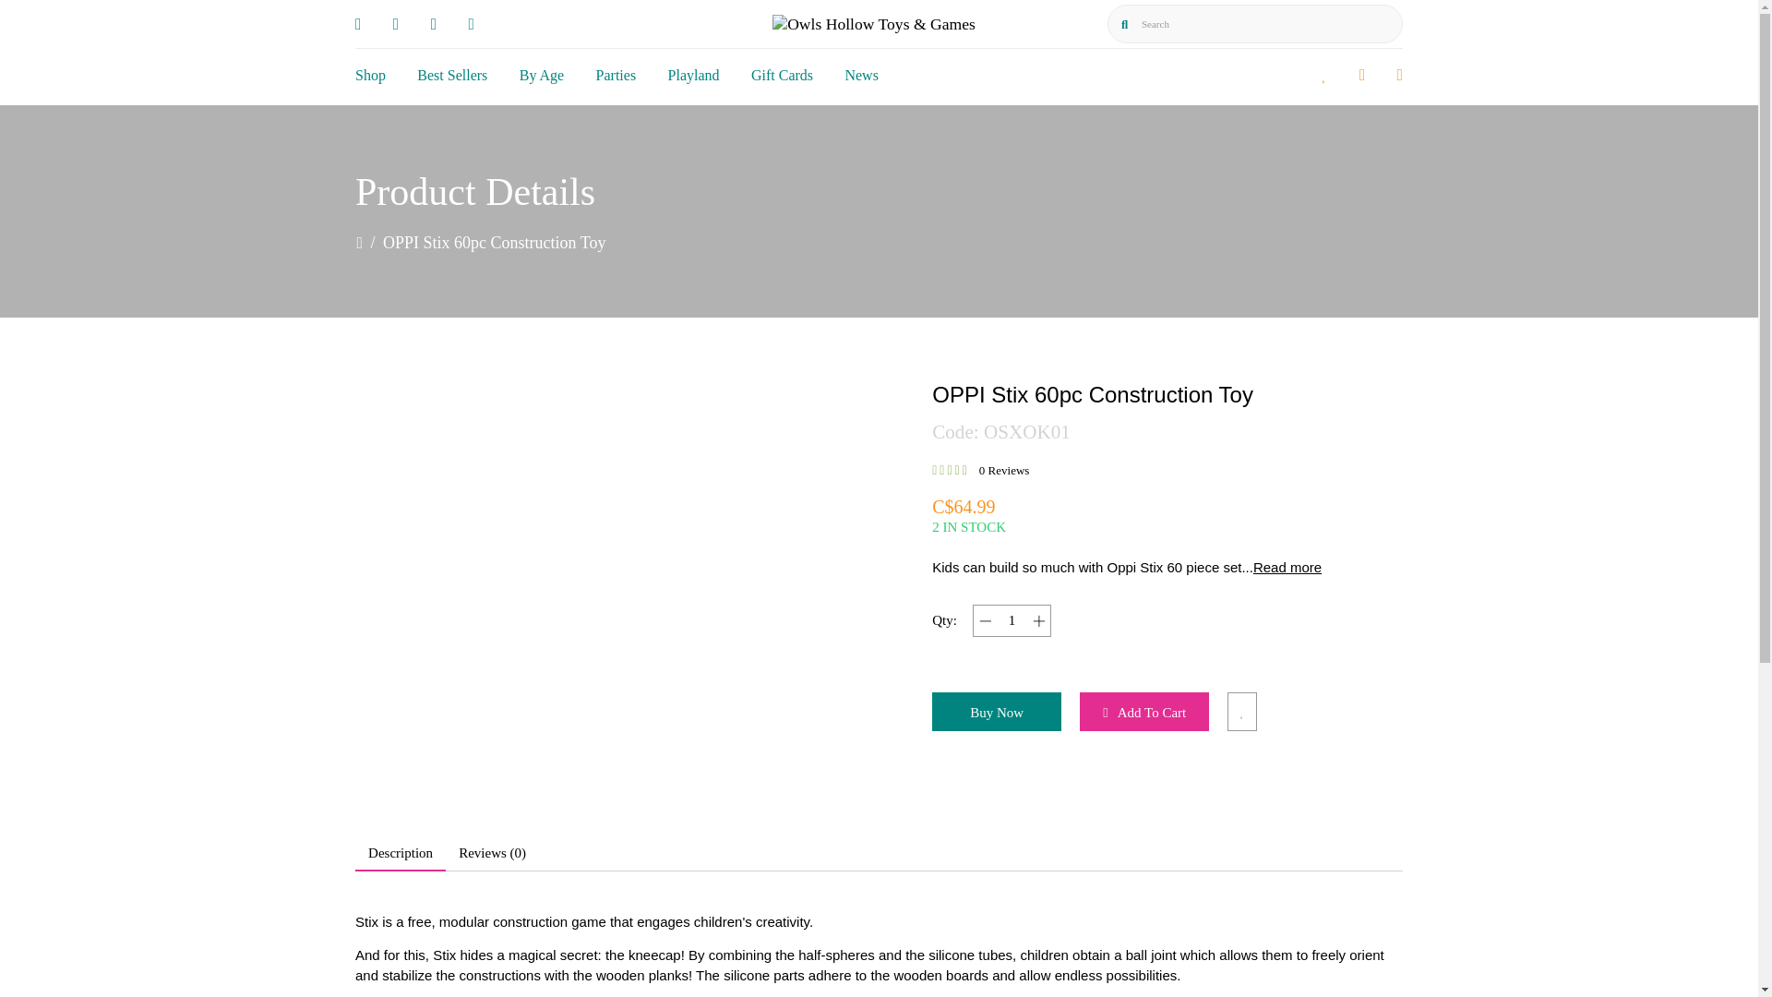  Describe the element at coordinates (452, 74) in the screenshot. I see `OPPI Stix 60pc Construction Toy` at that location.